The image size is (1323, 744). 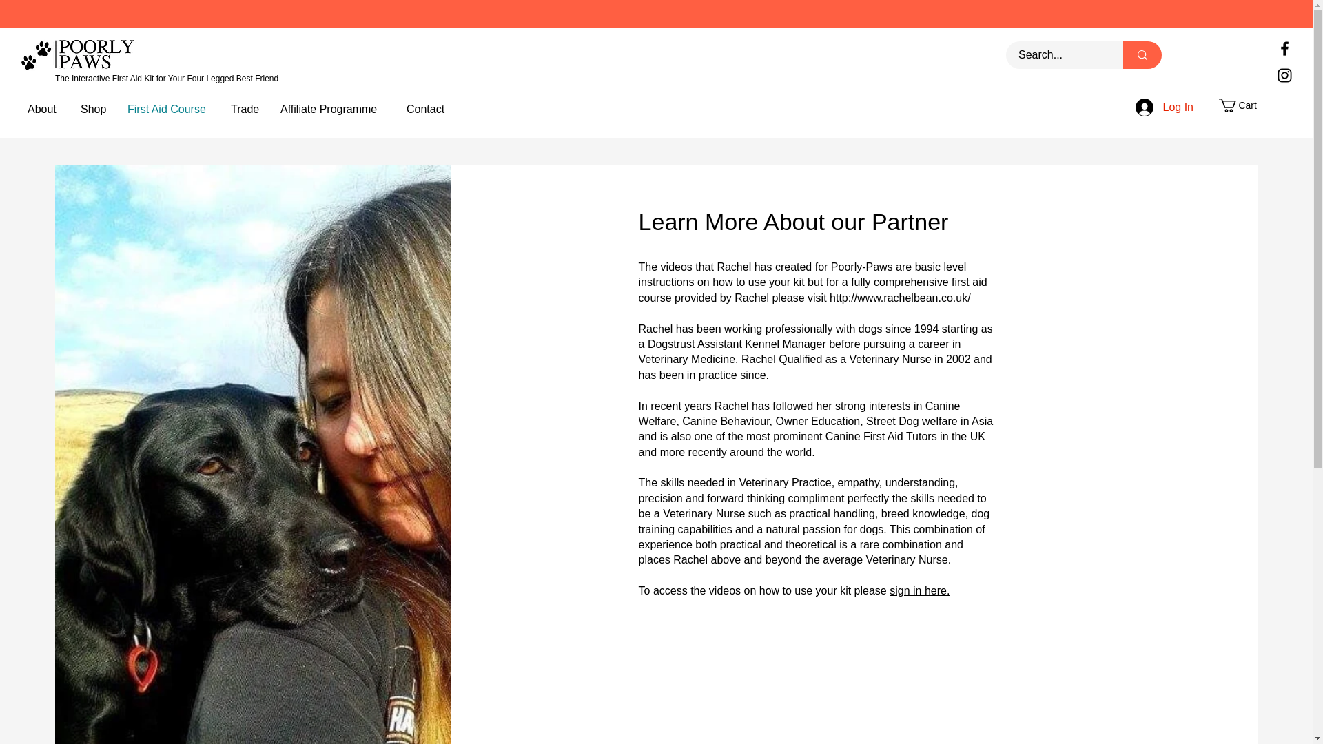 What do you see at coordinates (332, 109) in the screenshot?
I see `Affiliate Programme` at bounding box center [332, 109].